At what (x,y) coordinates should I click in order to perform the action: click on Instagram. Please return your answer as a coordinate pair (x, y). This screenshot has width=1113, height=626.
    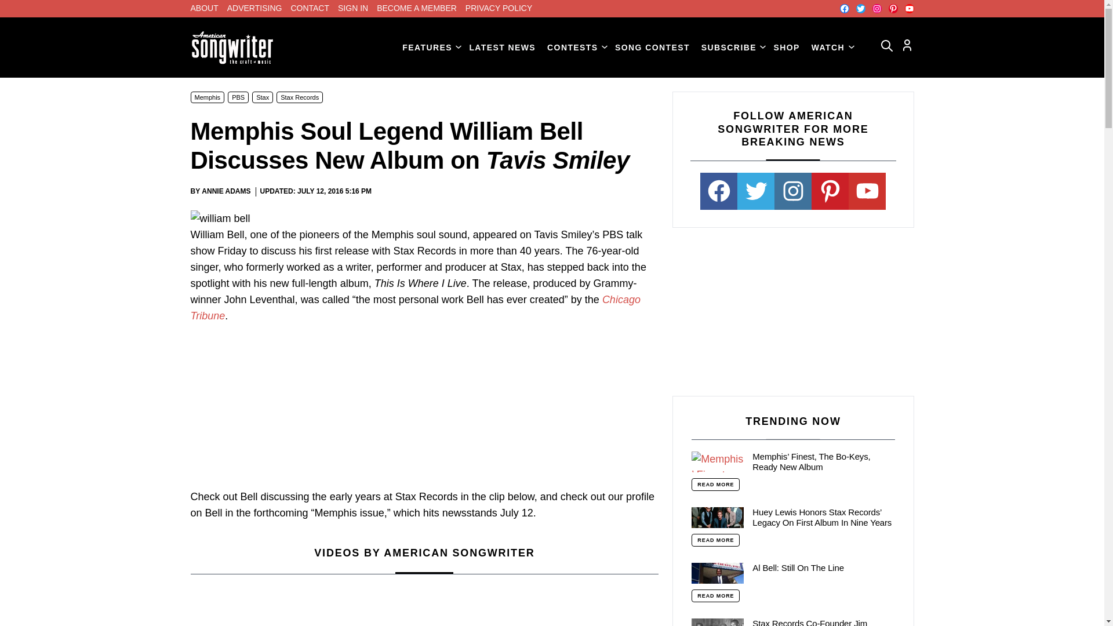
    Looking at the image, I should click on (876, 8).